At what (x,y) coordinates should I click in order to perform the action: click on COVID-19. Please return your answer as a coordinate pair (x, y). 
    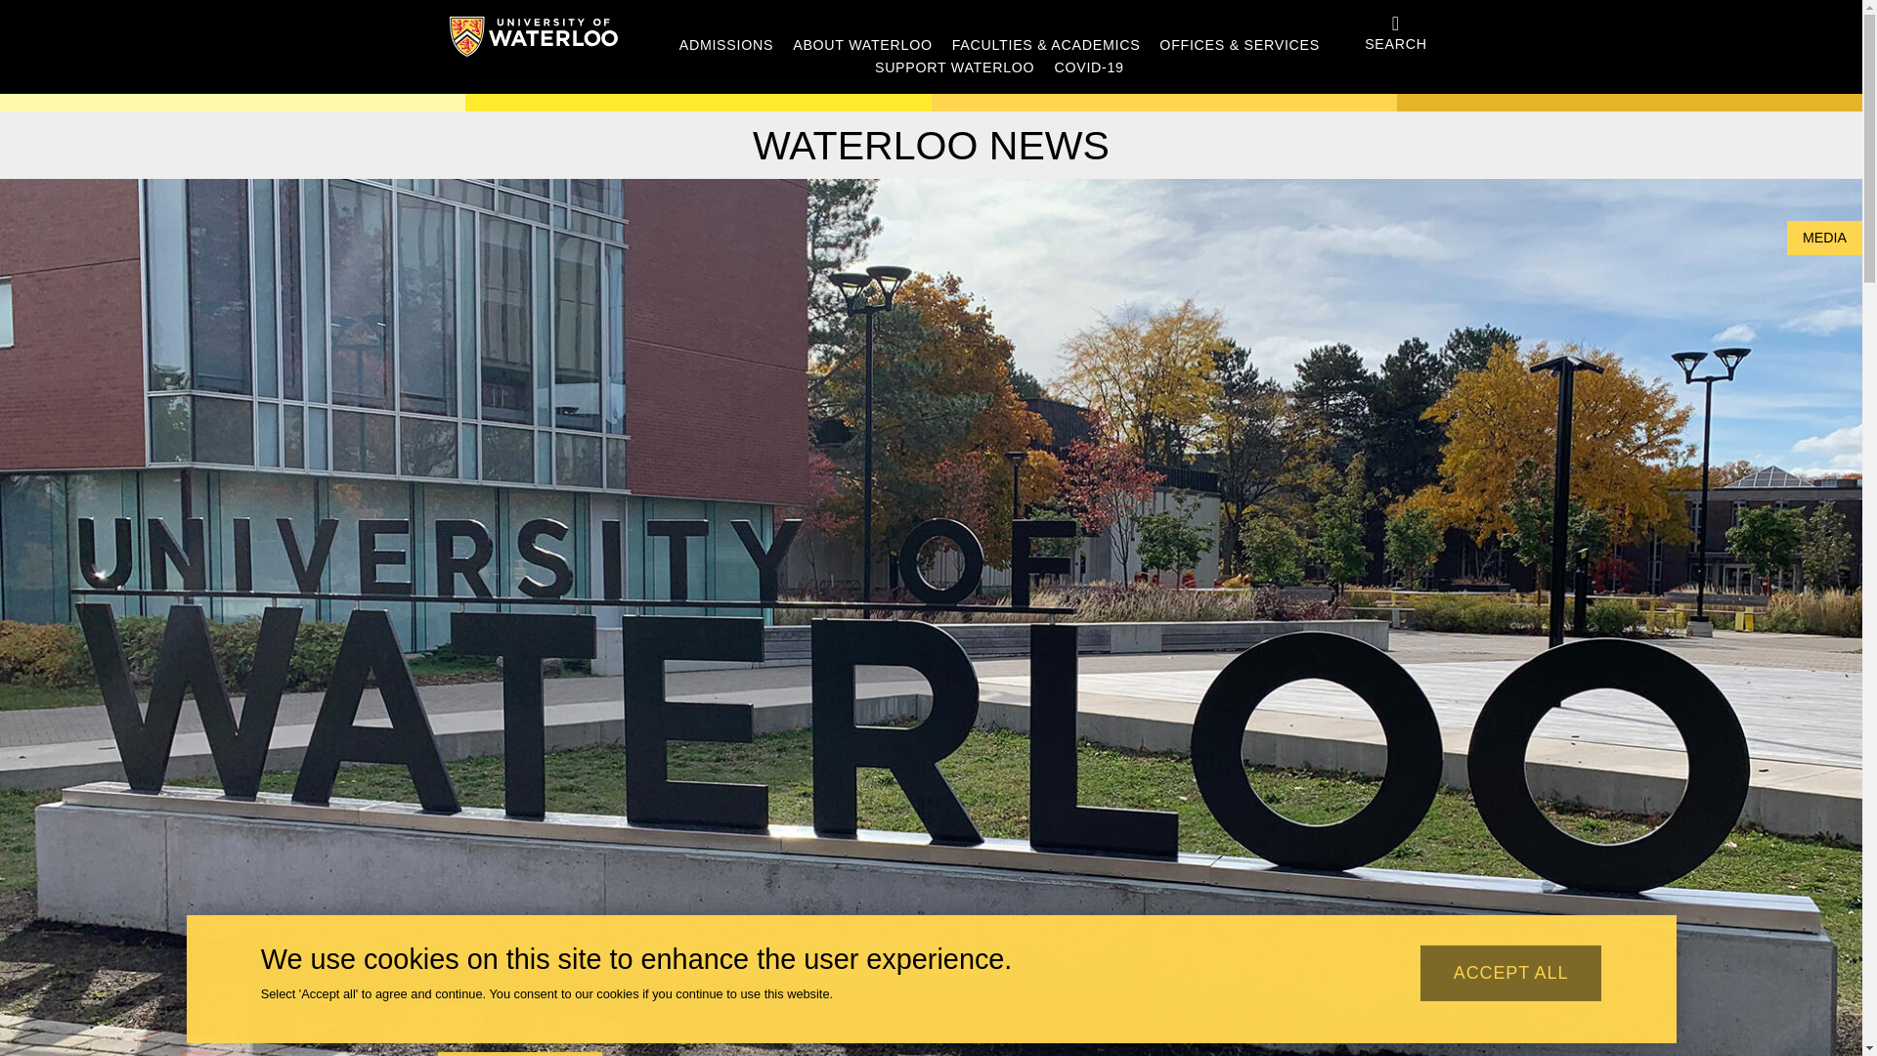
    Looking at the image, I should click on (1087, 66).